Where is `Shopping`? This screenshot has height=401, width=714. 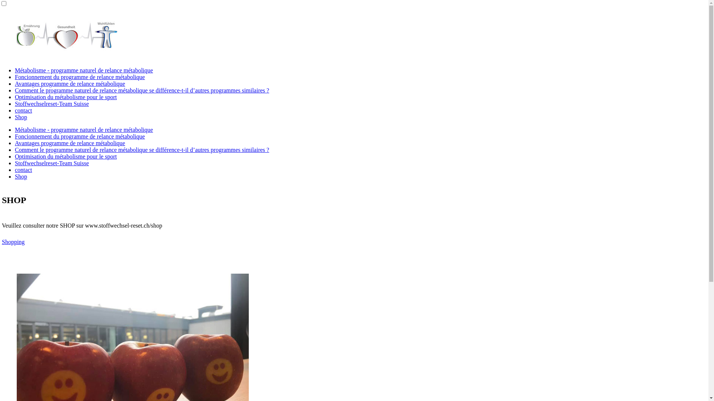
Shopping is located at coordinates (13, 242).